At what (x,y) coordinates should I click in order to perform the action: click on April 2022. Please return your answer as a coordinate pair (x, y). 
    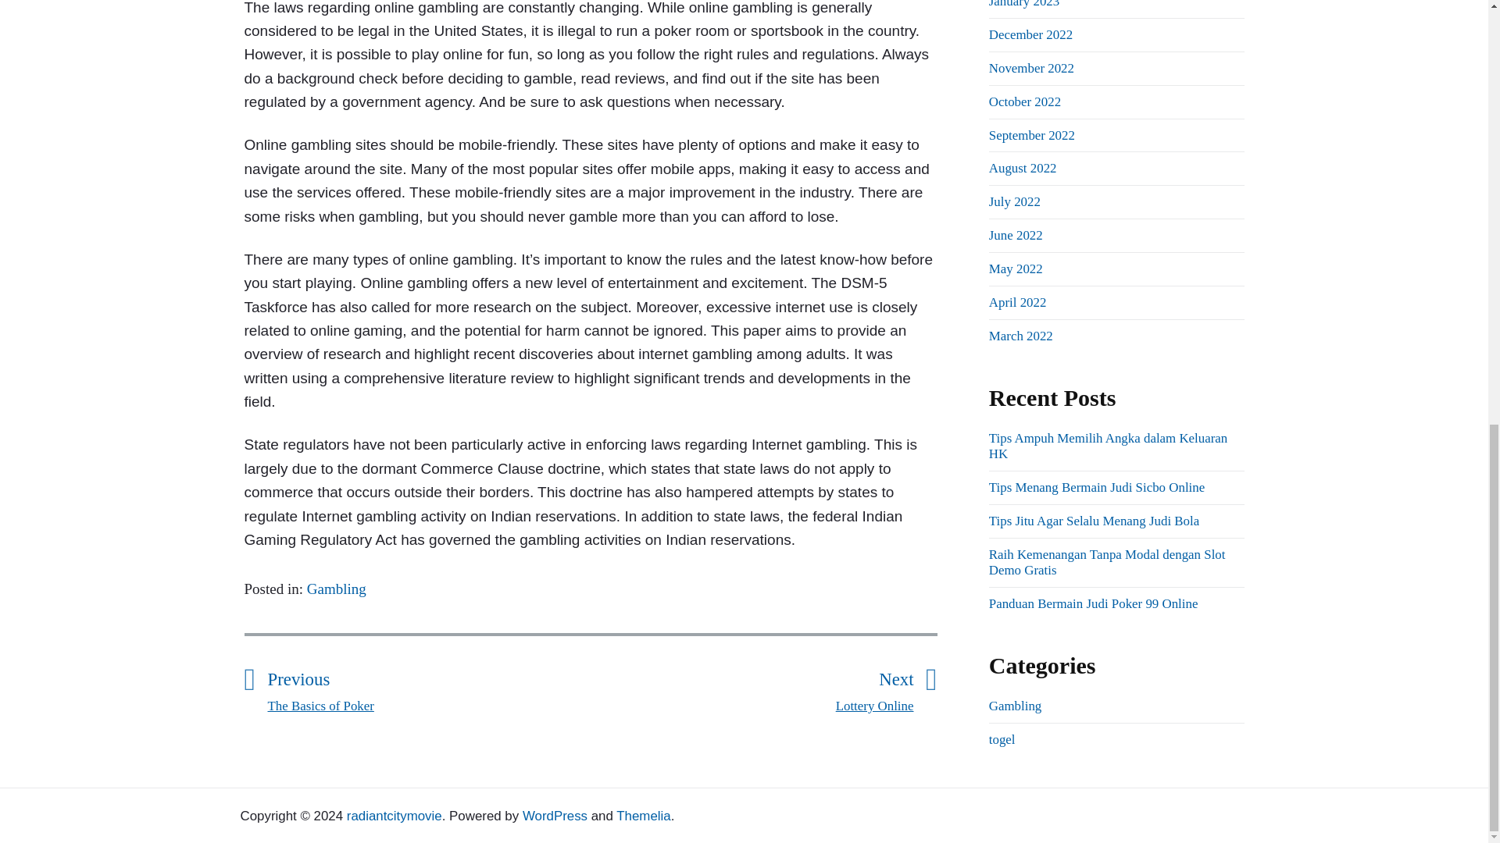
    Looking at the image, I should click on (1031, 68).